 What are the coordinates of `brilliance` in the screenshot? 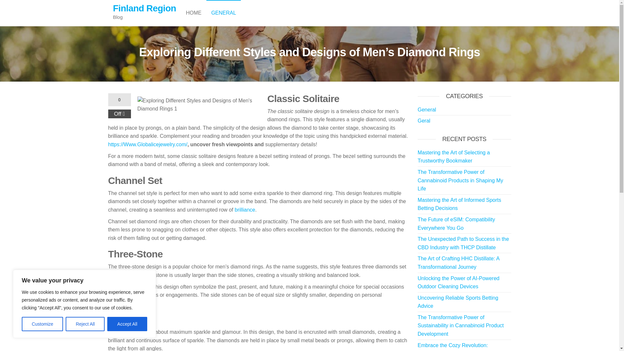 It's located at (245, 210).